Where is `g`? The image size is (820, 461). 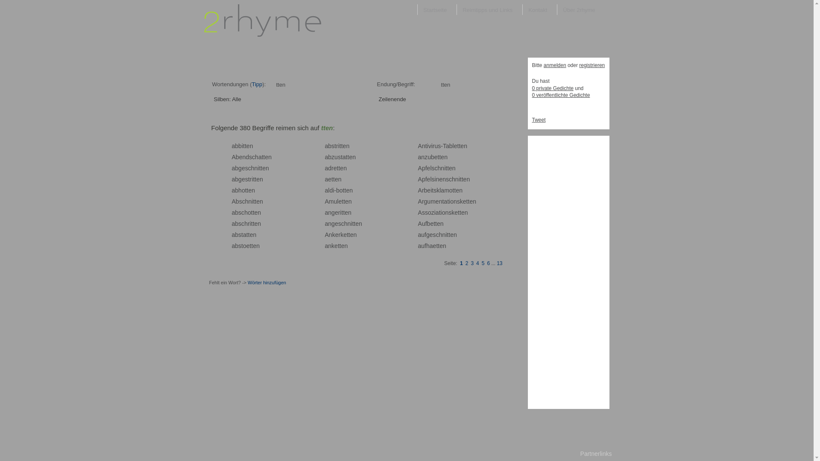 g is located at coordinates (426, 201).